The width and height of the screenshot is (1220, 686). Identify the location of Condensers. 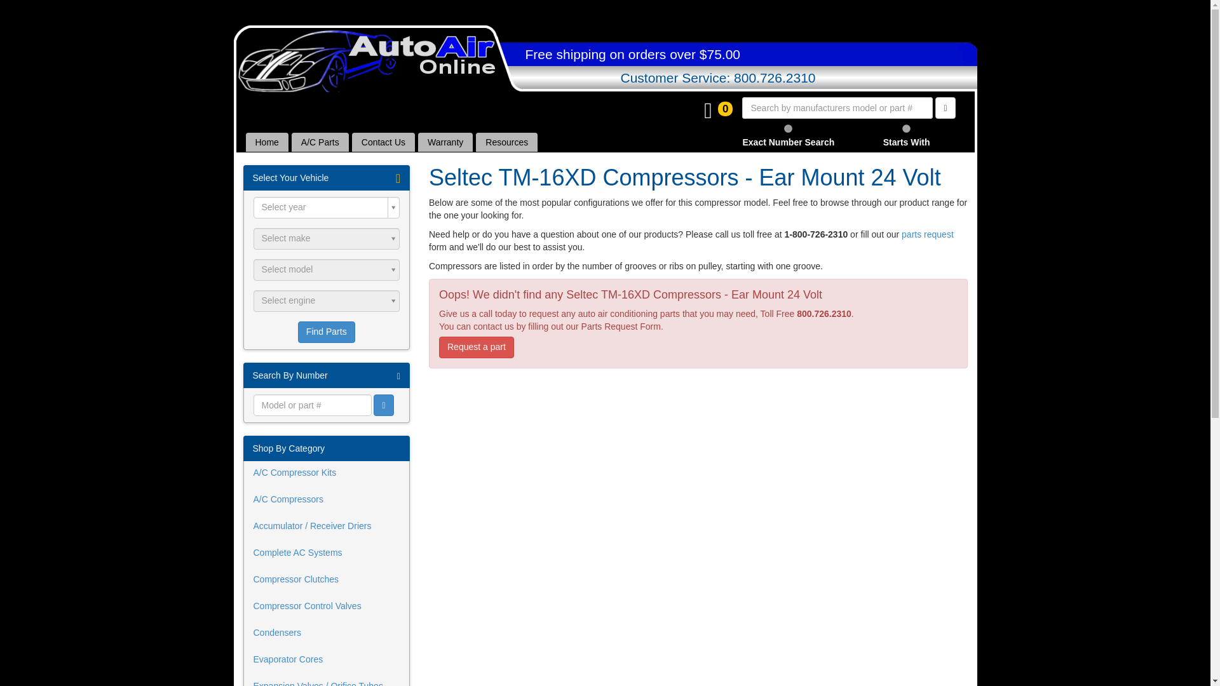
(327, 633).